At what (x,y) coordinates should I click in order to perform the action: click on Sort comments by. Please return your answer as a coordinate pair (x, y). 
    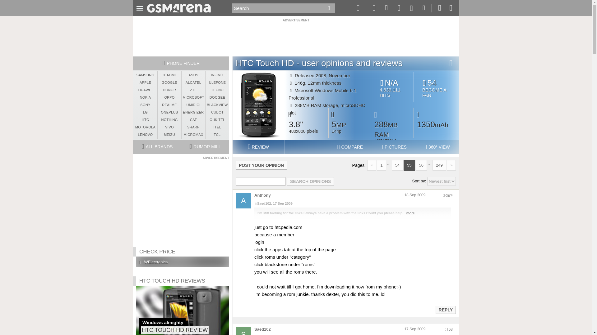
    Looking at the image, I should click on (261, 165).